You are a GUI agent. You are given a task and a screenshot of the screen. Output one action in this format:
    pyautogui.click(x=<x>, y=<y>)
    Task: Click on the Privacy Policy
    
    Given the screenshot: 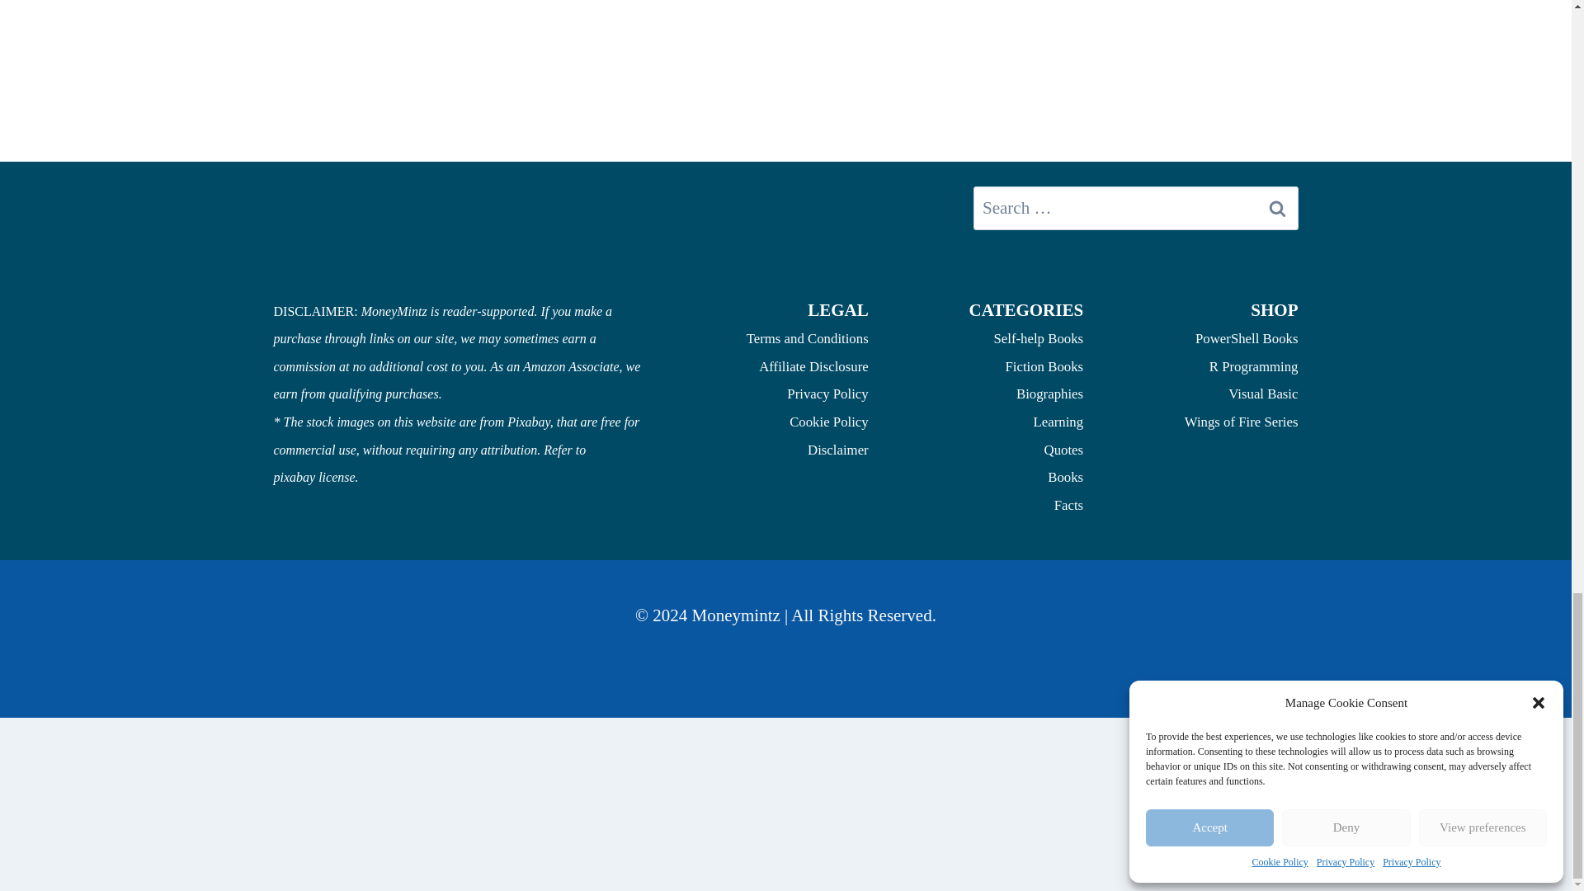 What is the action you would take?
    pyautogui.click(x=827, y=394)
    